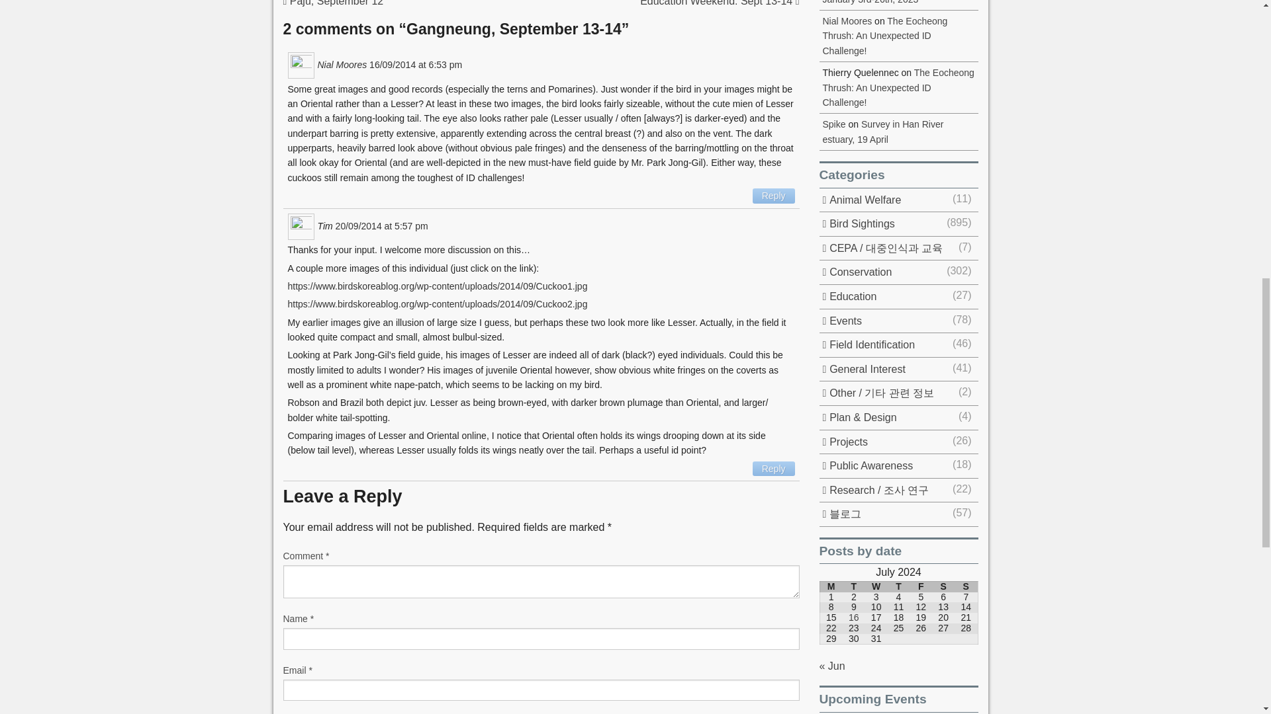  Describe the element at coordinates (720, 3) in the screenshot. I see `Education Weekend: Sept 13-14` at that location.